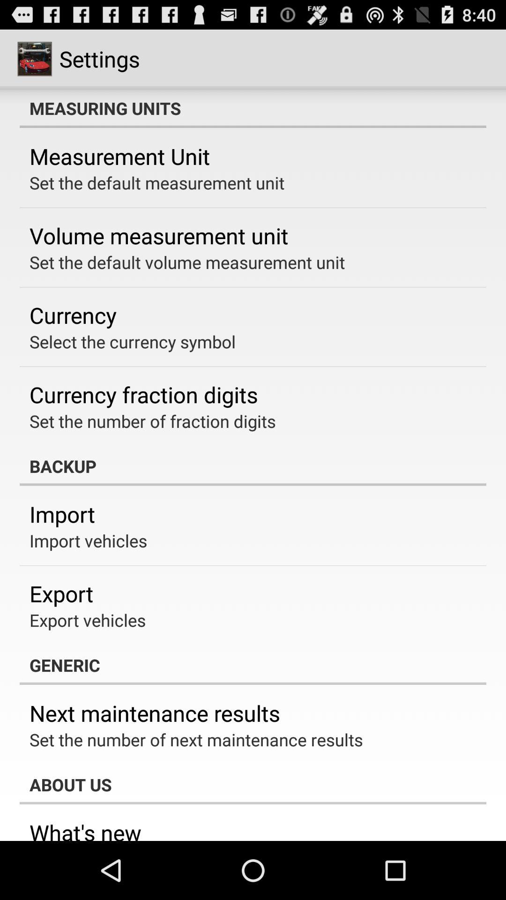 The image size is (506, 900). Describe the element at coordinates (253, 665) in the screenshot. I see `flip until the generic item` at that location.